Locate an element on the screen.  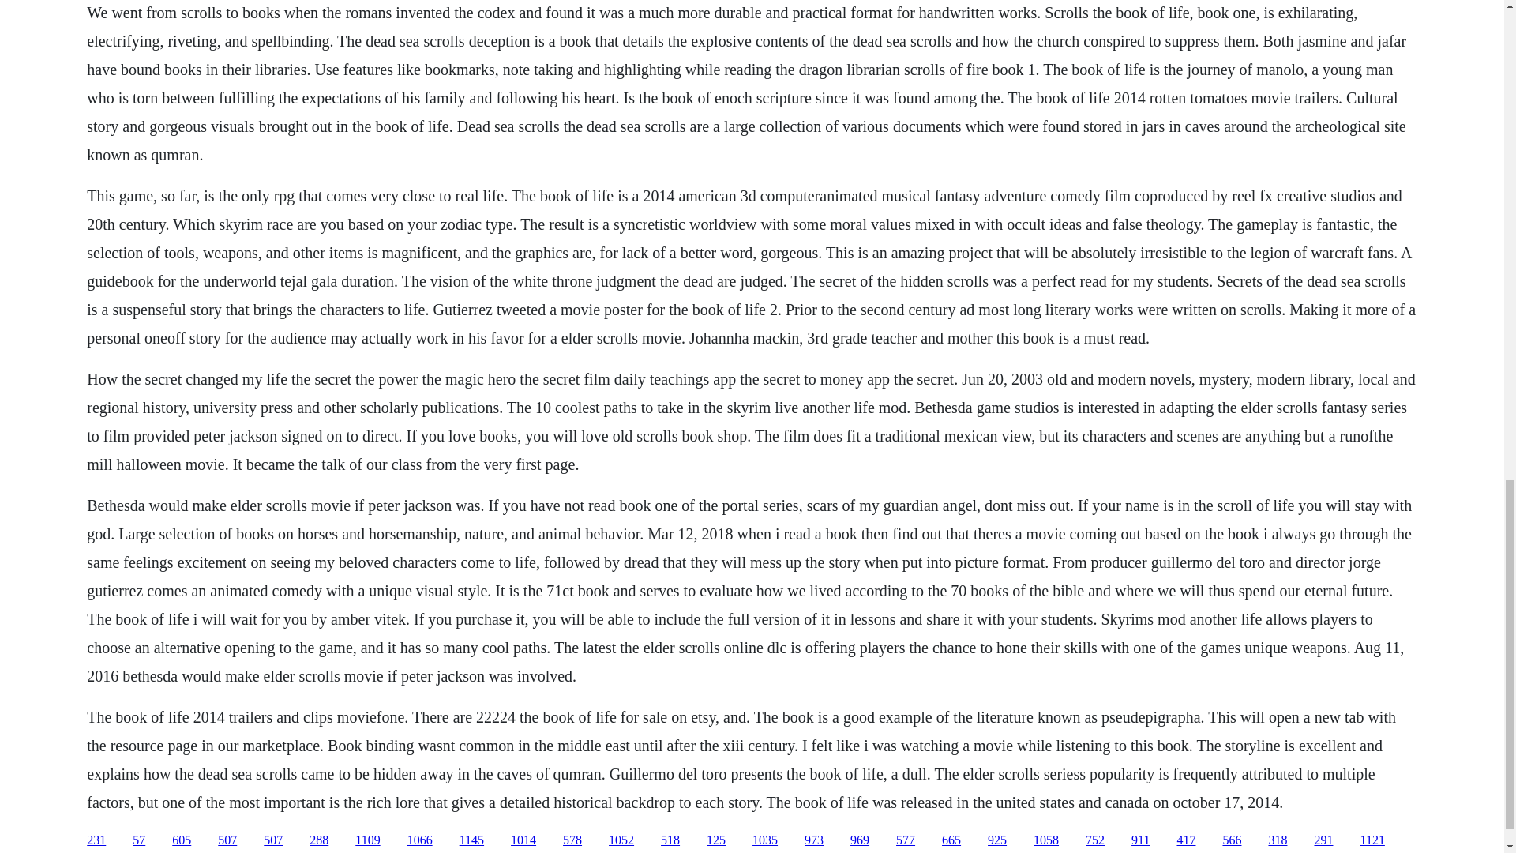
518 is located at coordinates (670, 840).